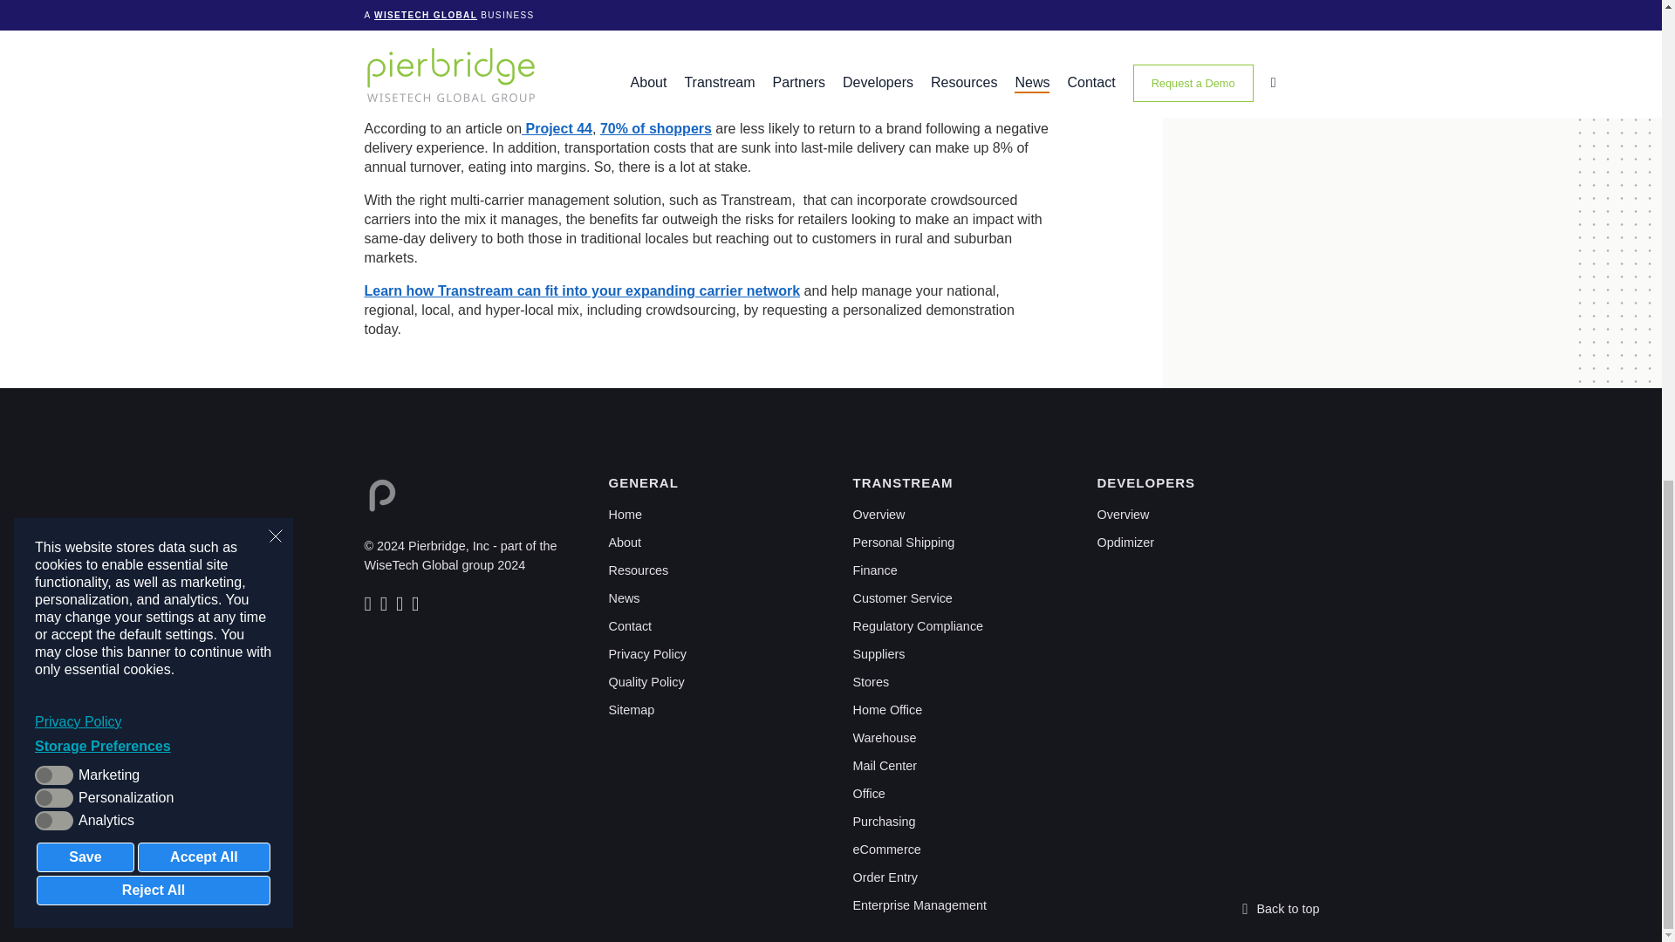 Image resolution: width=1675 pixels, height=942 pixels. Describe the element at coordinates (371, 605) in the screenshot. I see `LinkedIn` at that location.